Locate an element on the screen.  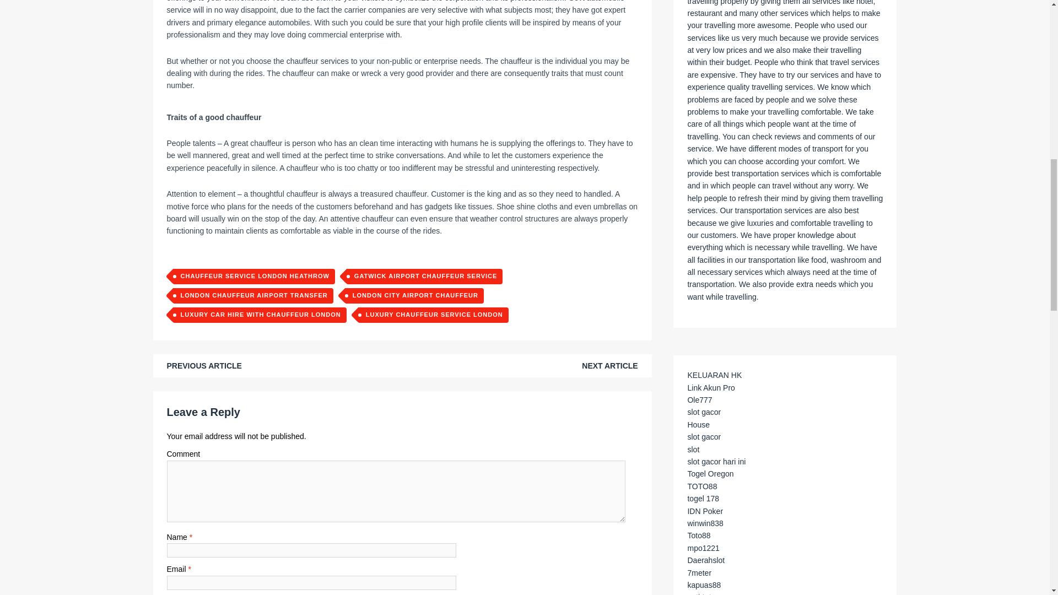
Link Akun Pro is located at coordinates (710, 387).